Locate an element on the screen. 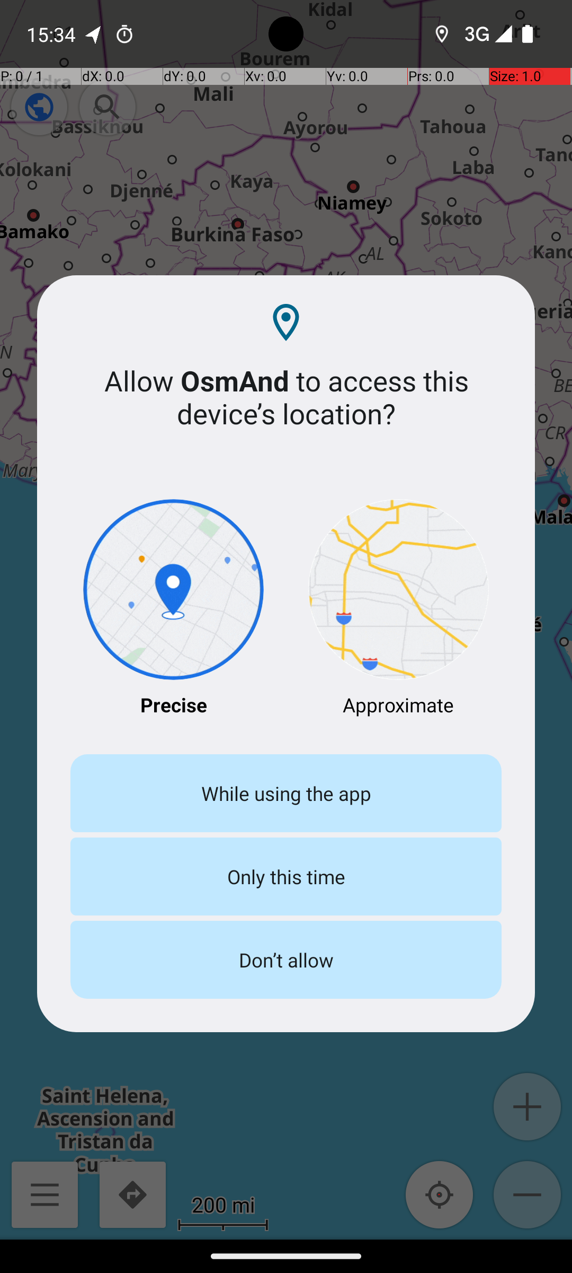  Allow OsmAnd to access this device’s location? is located at coordinates (286, 397).